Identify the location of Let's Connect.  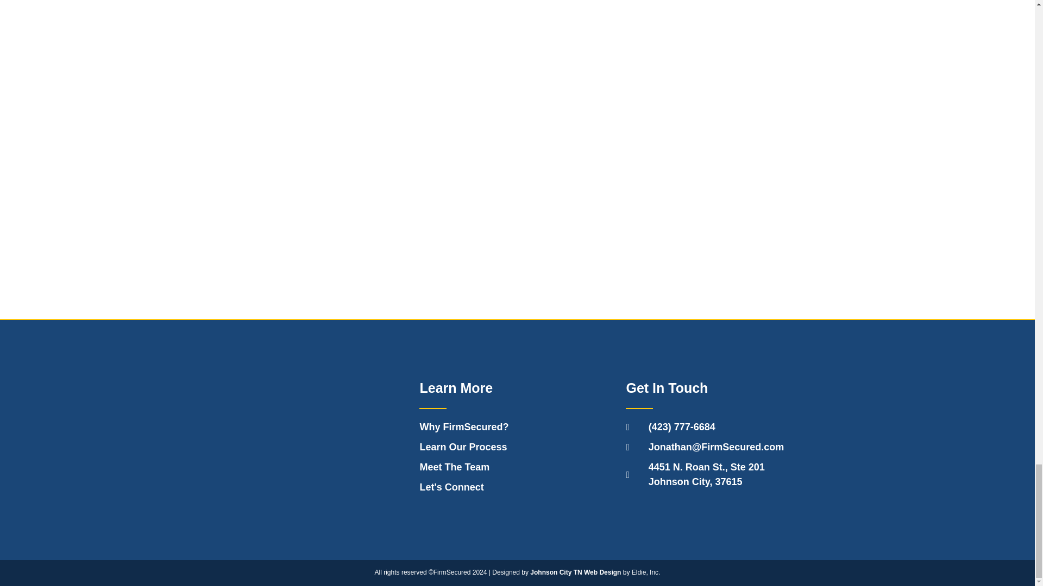
(517, 447).